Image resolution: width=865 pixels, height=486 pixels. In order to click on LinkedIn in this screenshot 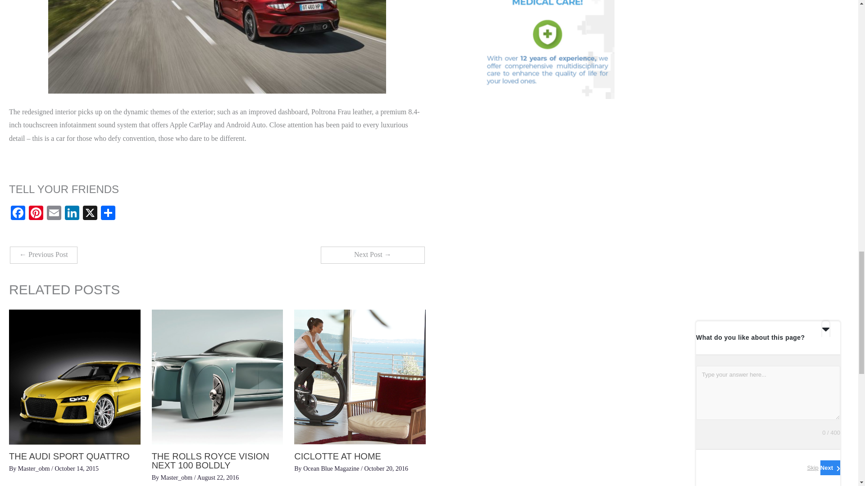, I will do `click(72, 213)`.